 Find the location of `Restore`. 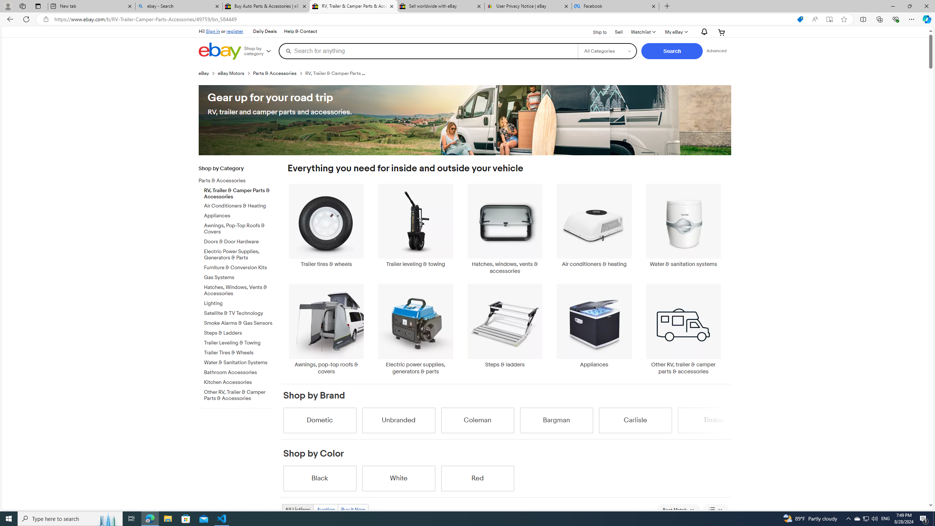

Restore is located at coordinates (909, 6).